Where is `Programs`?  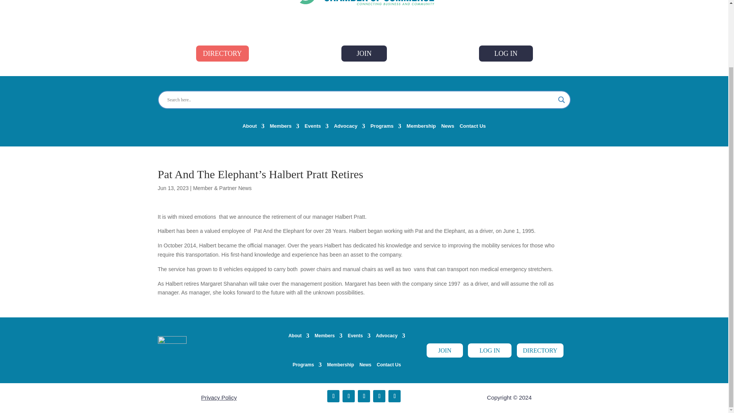
Programs is located at coordinates (386, 127).